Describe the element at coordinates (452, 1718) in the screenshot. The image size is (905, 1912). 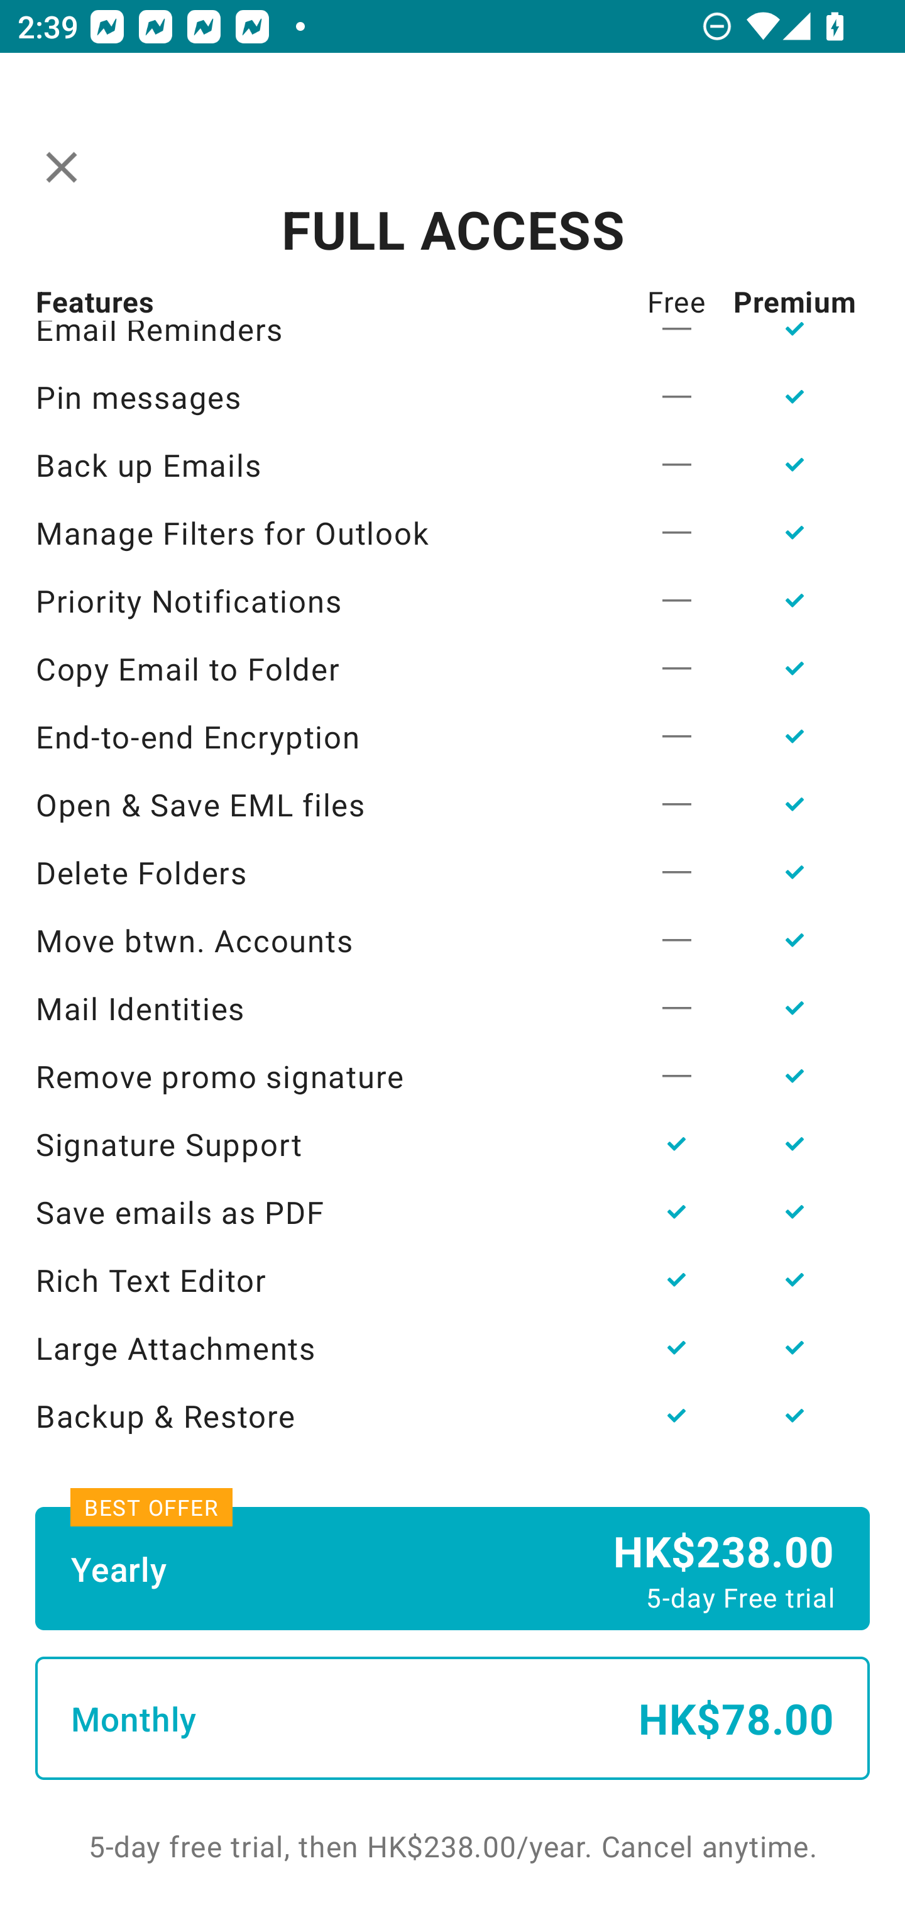
I see `Monthly HK$78.00` at that location.